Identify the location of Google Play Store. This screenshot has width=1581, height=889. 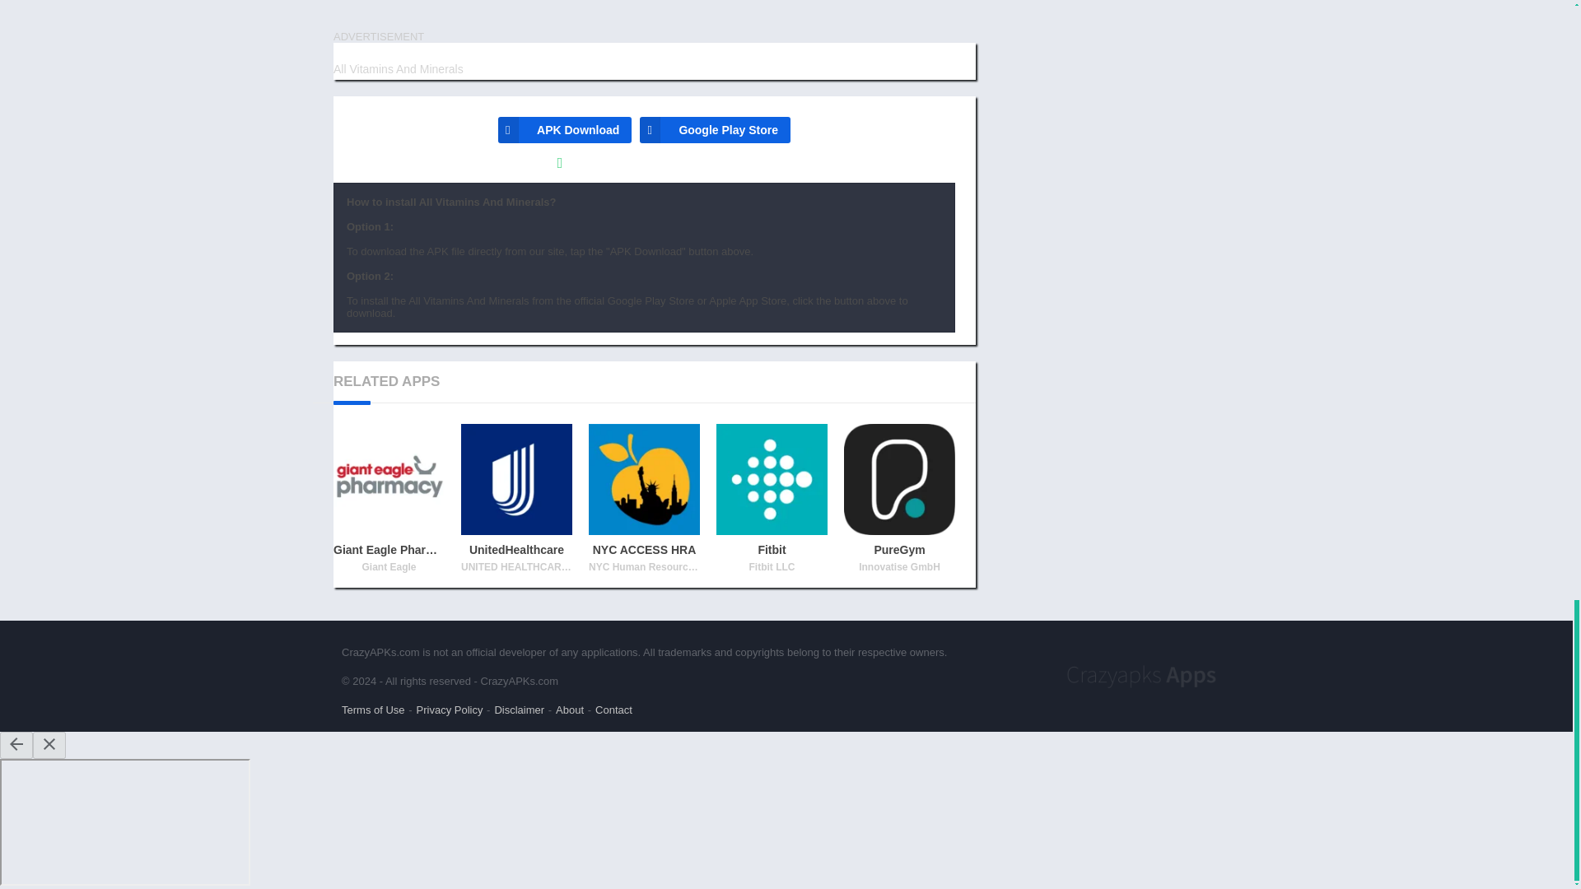
(715, 129).